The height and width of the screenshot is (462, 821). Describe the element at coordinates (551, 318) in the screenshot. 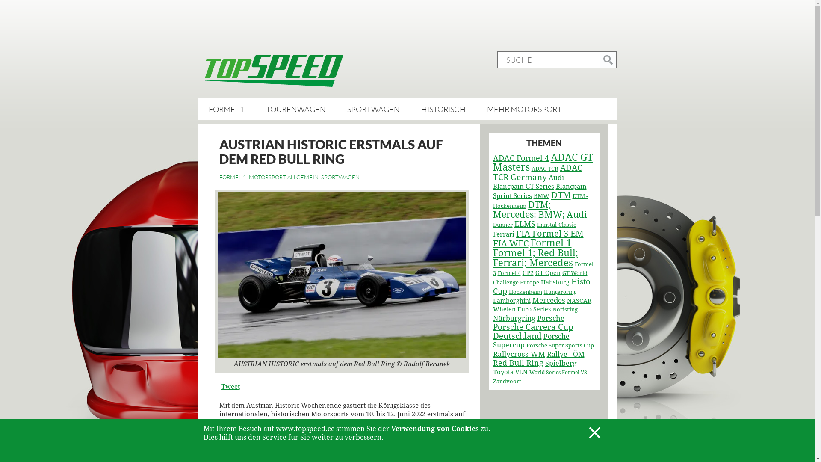

I see `Porsche` at that location.